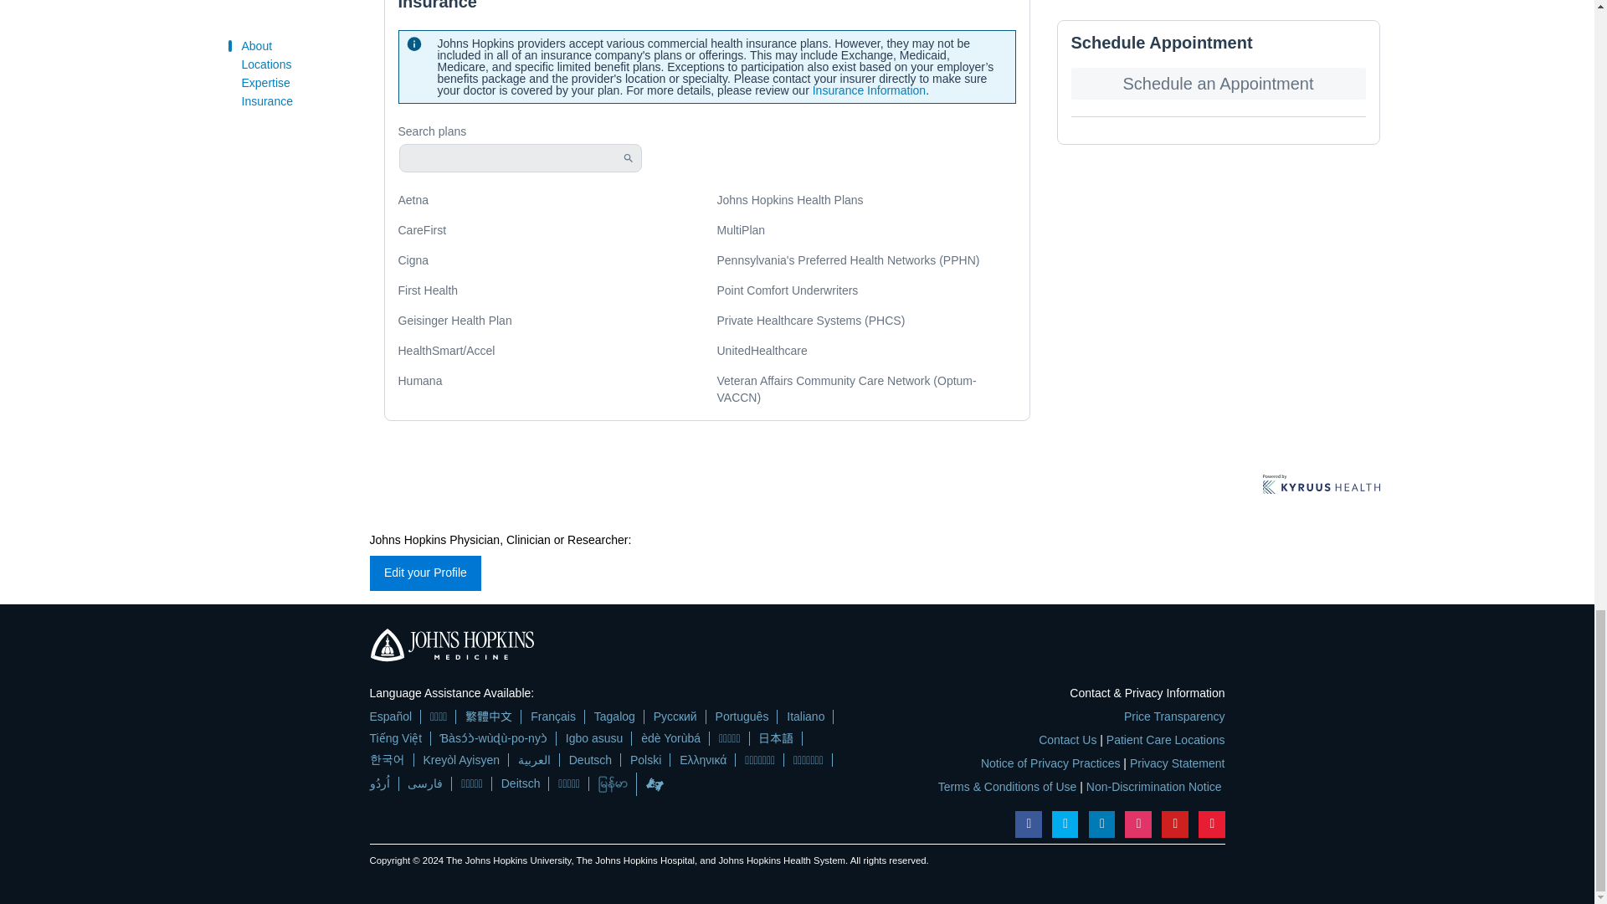  What do you see at coordinates (590, 758) in the screenshot?
I see `Deutsch` at bounding box center [590, 758].